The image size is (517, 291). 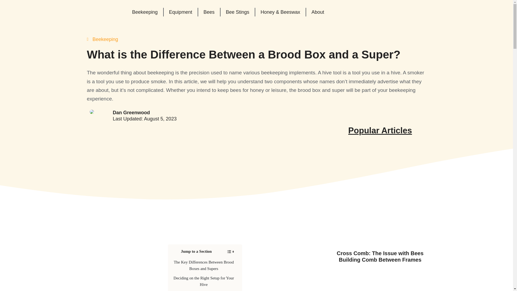 What do you see at coordinates (237, 12) in the screenshot?
I see `Bee Stings` at bounding box center [237, 12].